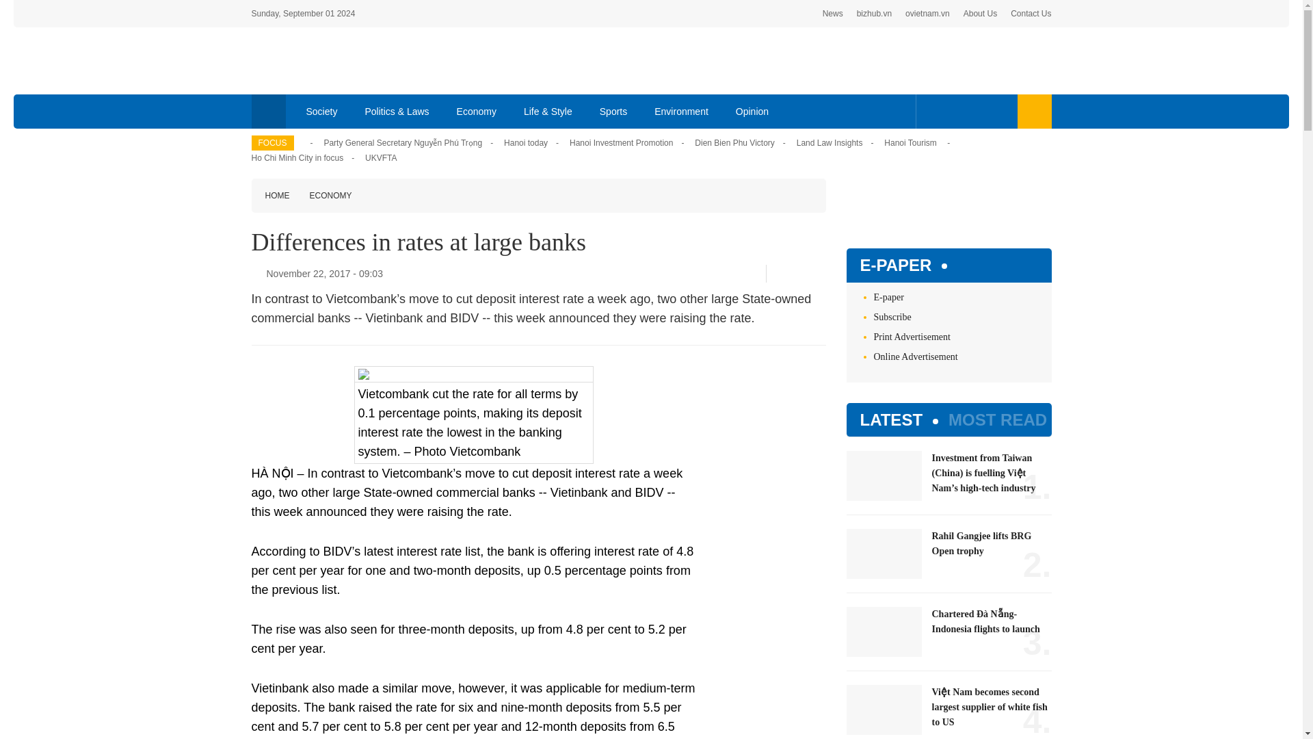  I want to click on bizhub.vn, so click(874, 14).